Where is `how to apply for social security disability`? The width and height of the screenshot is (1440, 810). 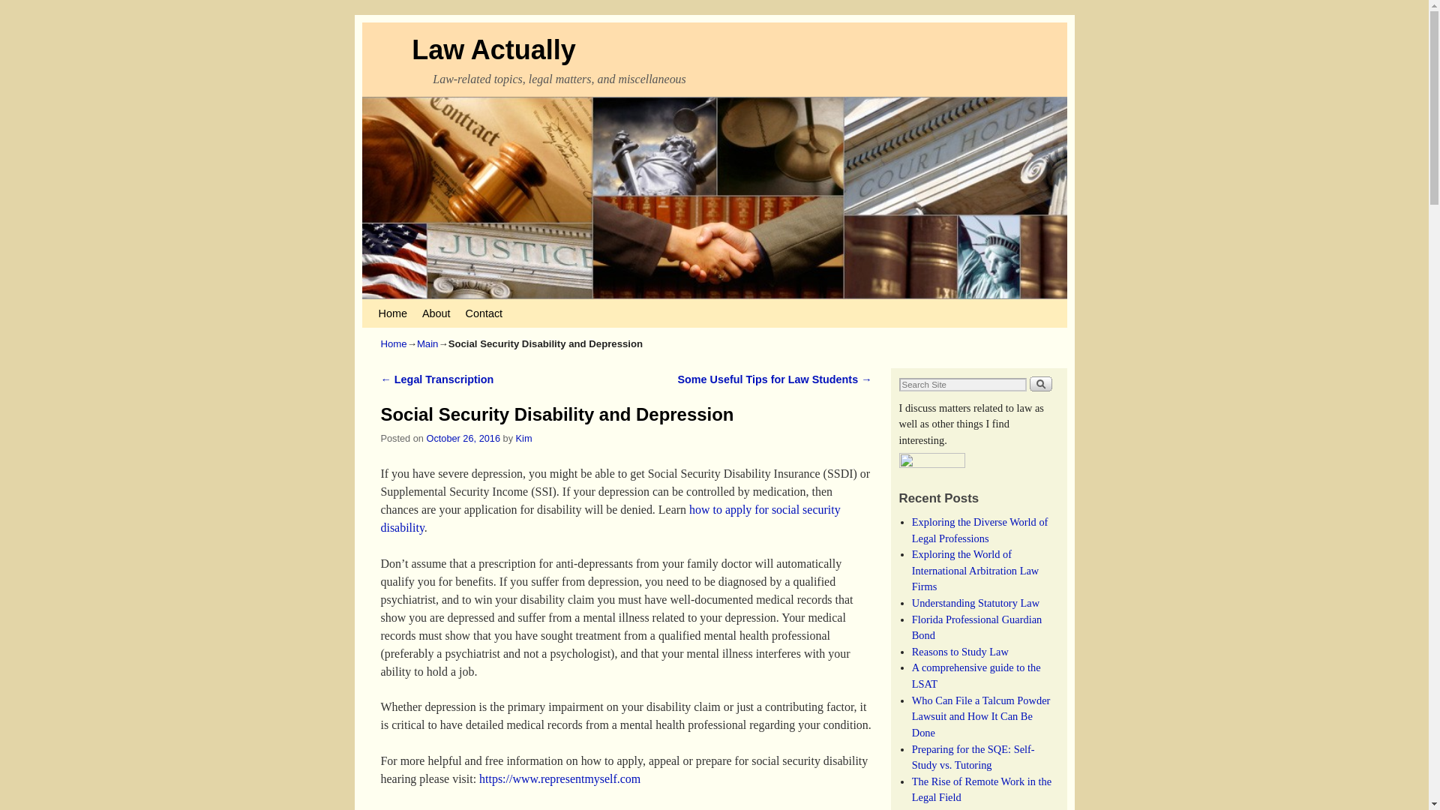 how to apply for social security disability is located at coordinates (610, 517).